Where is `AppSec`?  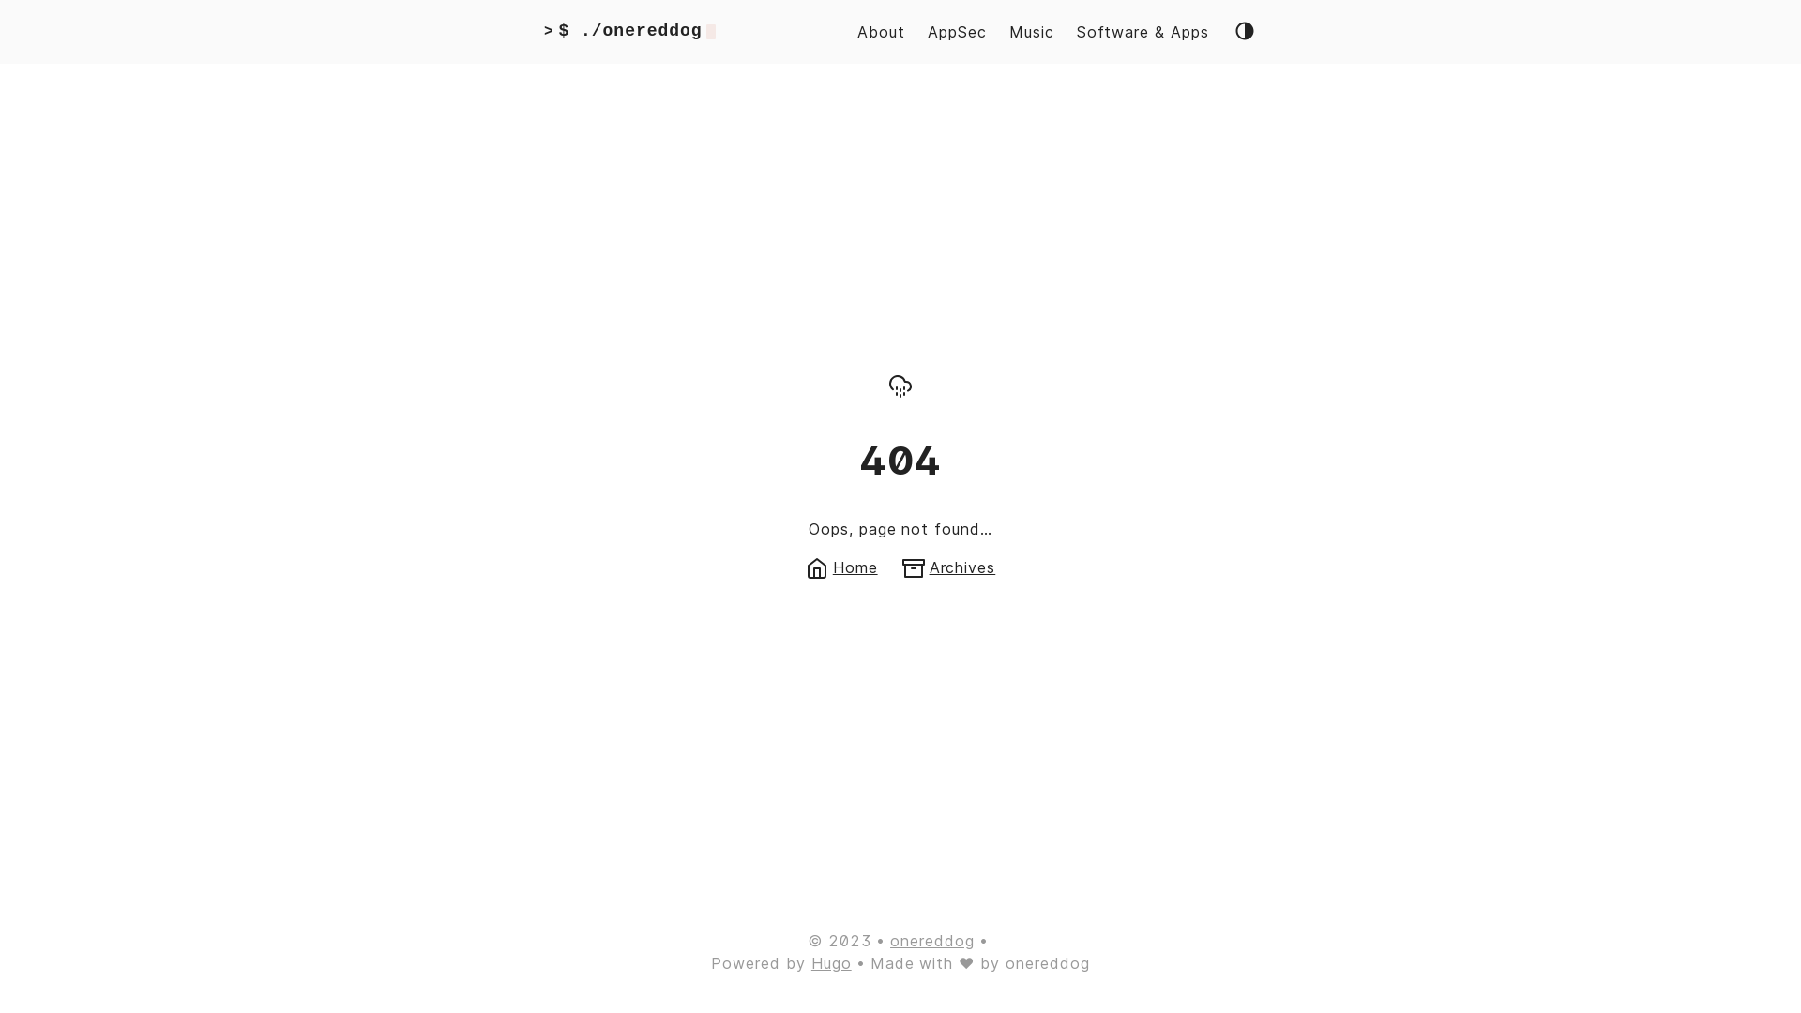 AppSec is located at coordinates (957, 32).